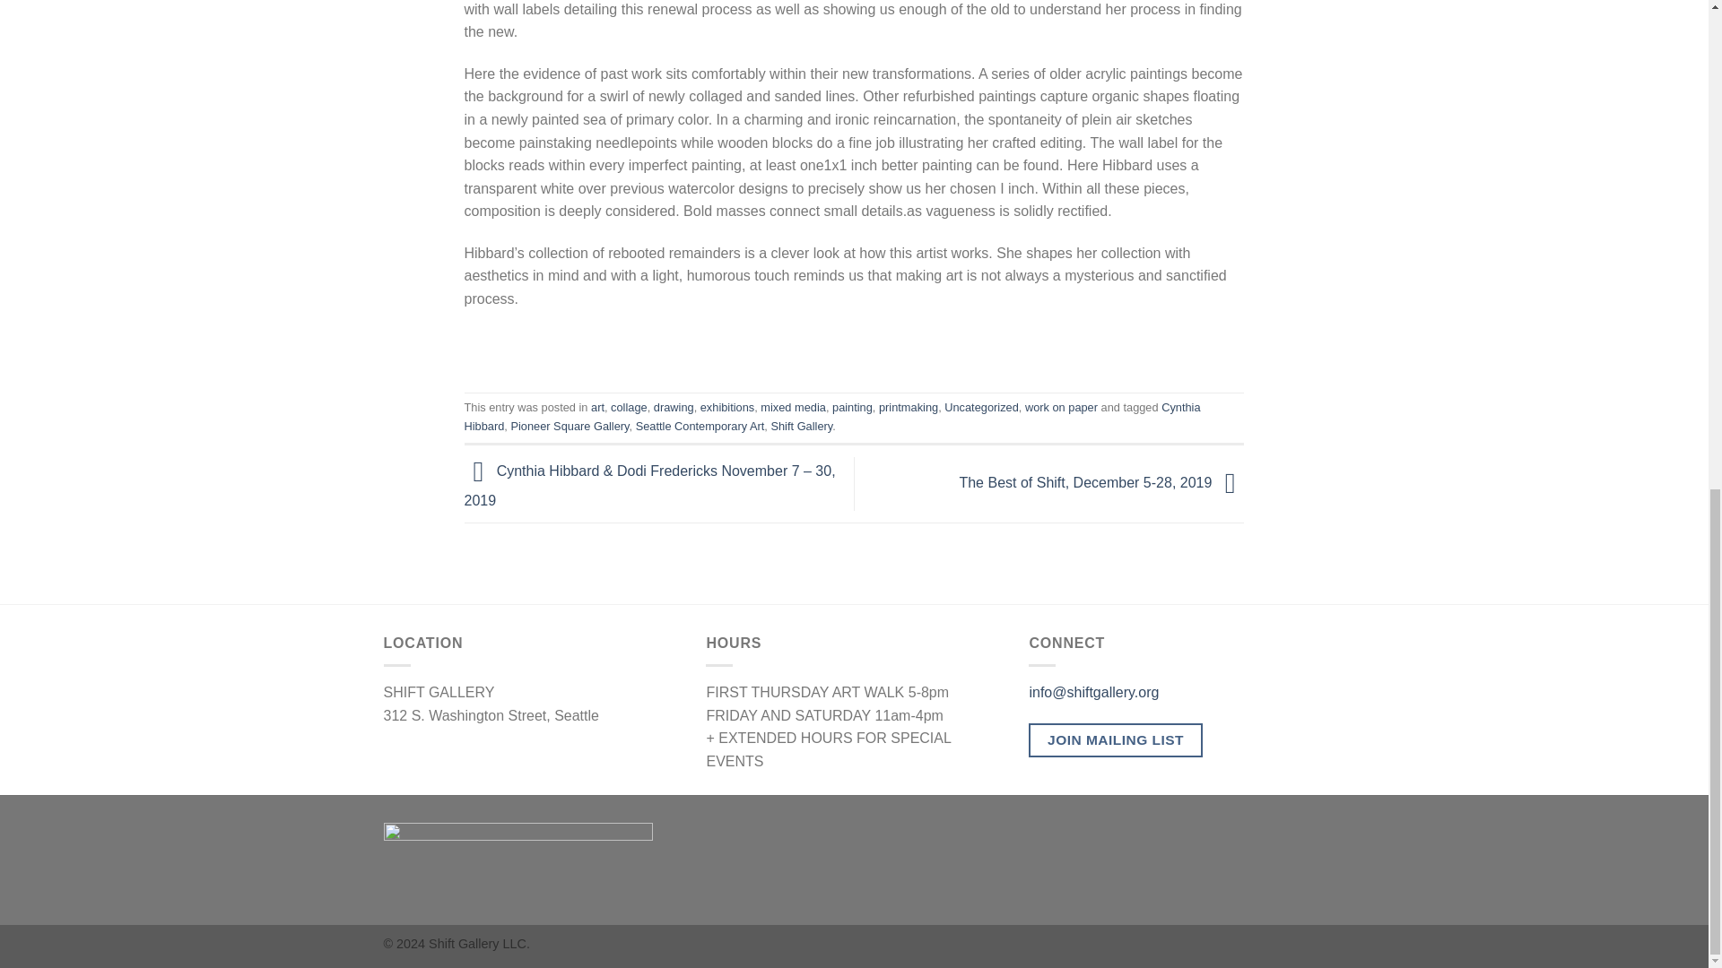 This screenshot has height=968, width=1722. Describe the element at coordinates (700, 425) in the screenshot. I see `Seattle Contemporary Art` at that location.